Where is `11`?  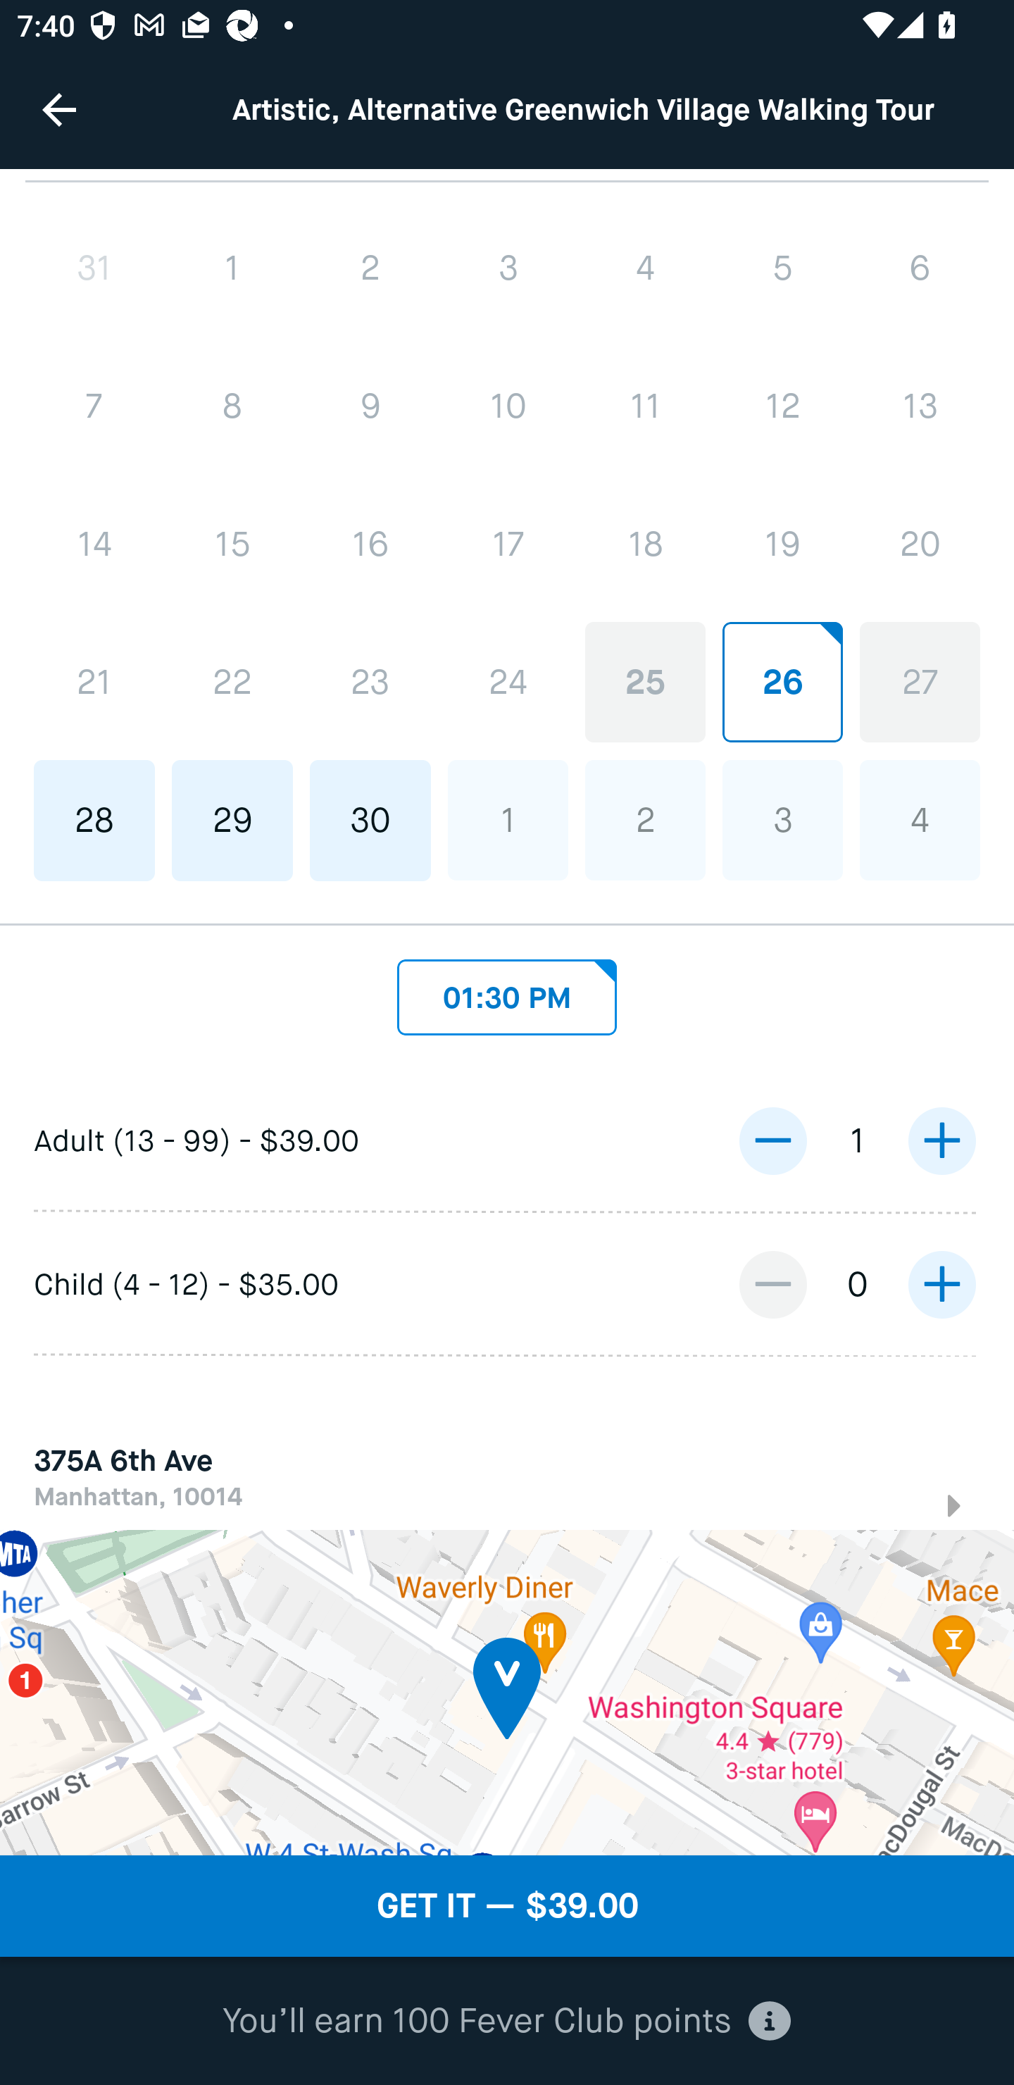 11 is located at coordinates (645, 406).